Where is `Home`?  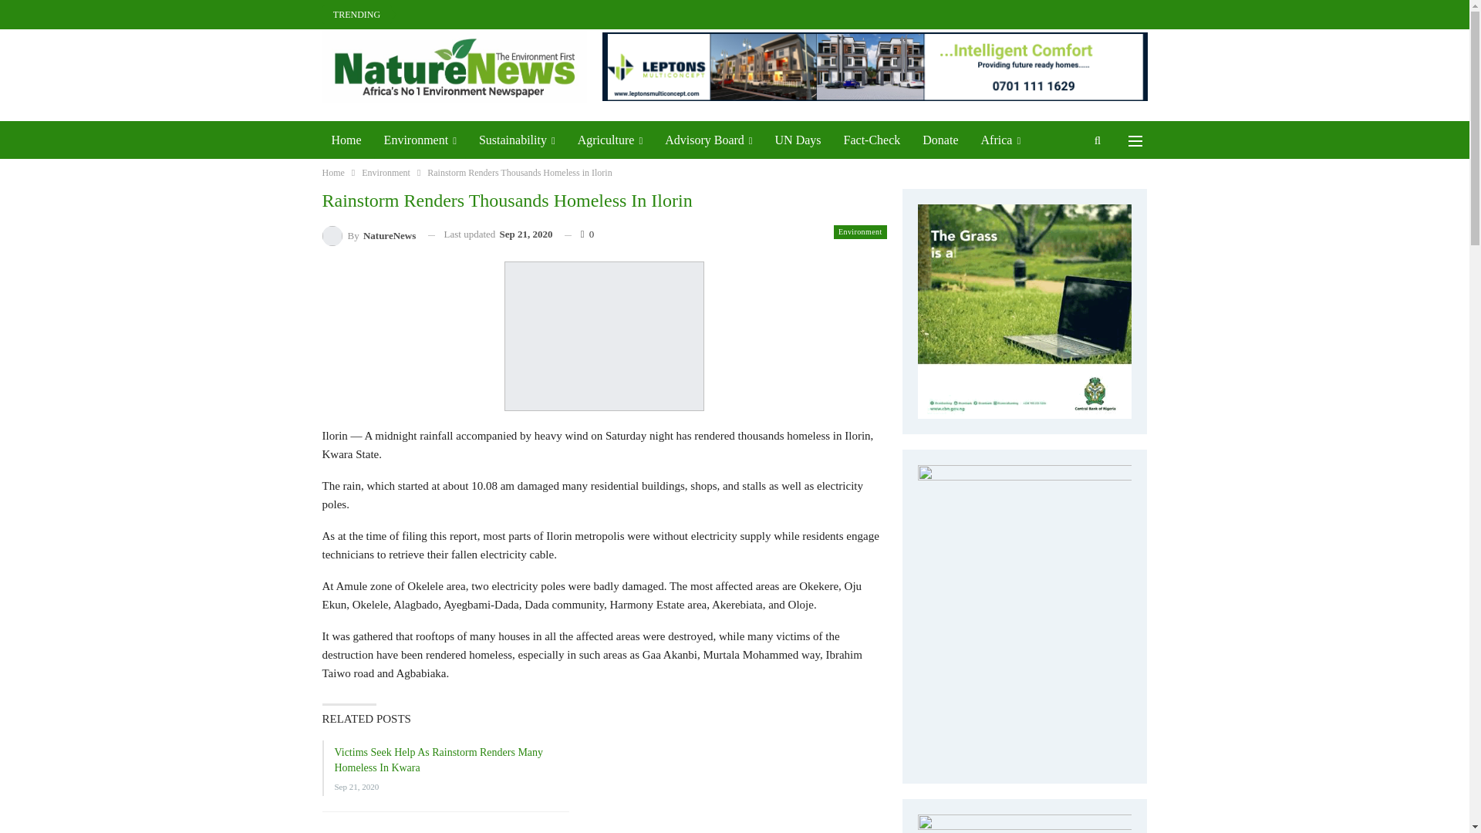 Home is located at coordinates (347, 140).